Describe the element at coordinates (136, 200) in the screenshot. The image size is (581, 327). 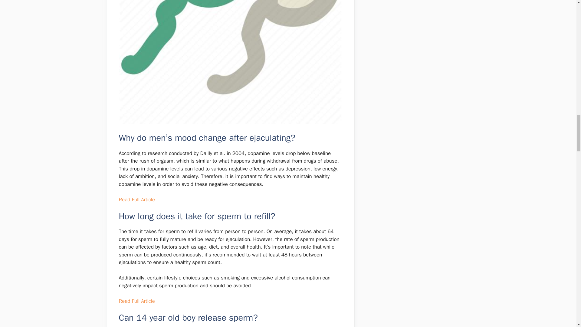
I see `Read Full Article` at that location.